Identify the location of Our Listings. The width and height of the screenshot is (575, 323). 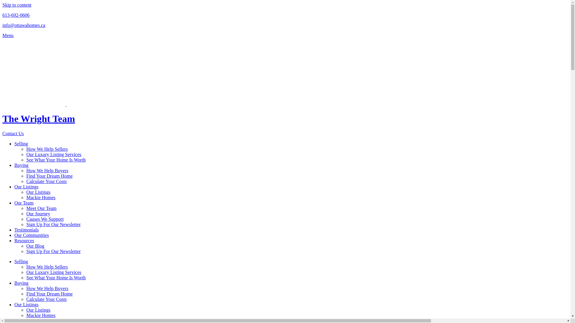
(38, 192).